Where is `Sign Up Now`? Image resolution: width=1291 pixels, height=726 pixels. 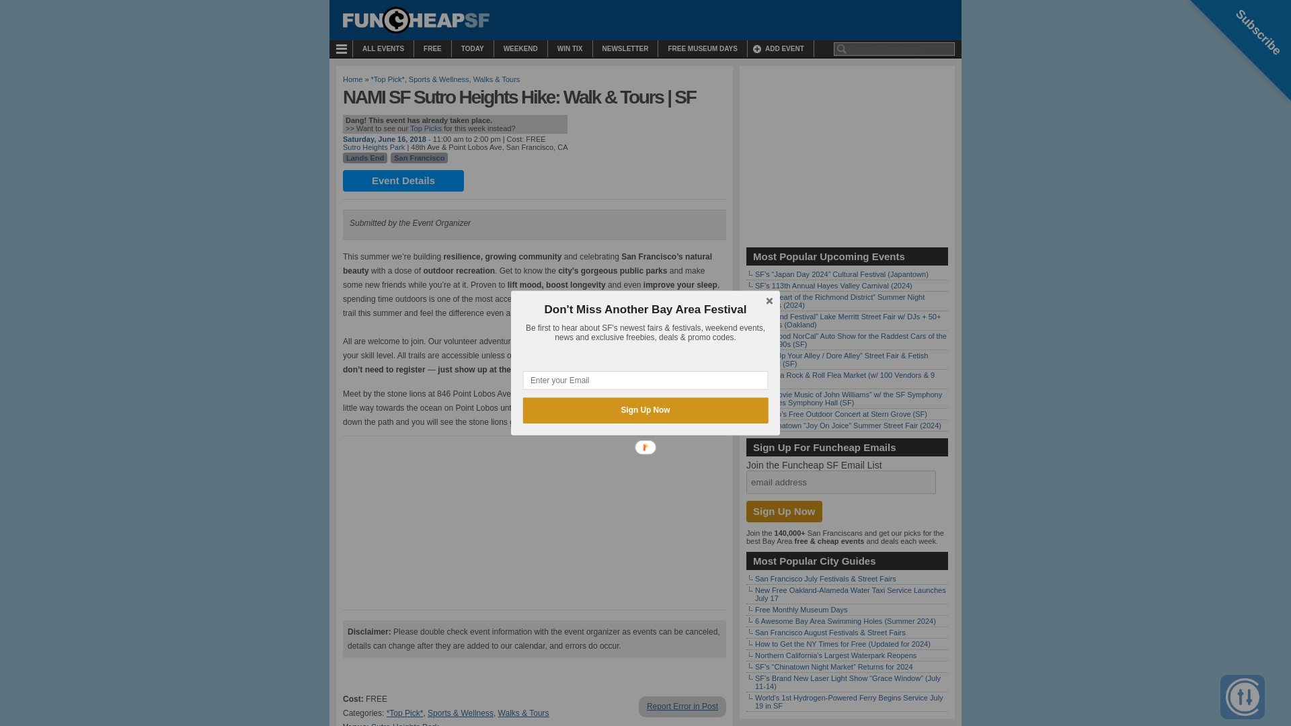
Sign Up Now is located at coordinates (784, 511).